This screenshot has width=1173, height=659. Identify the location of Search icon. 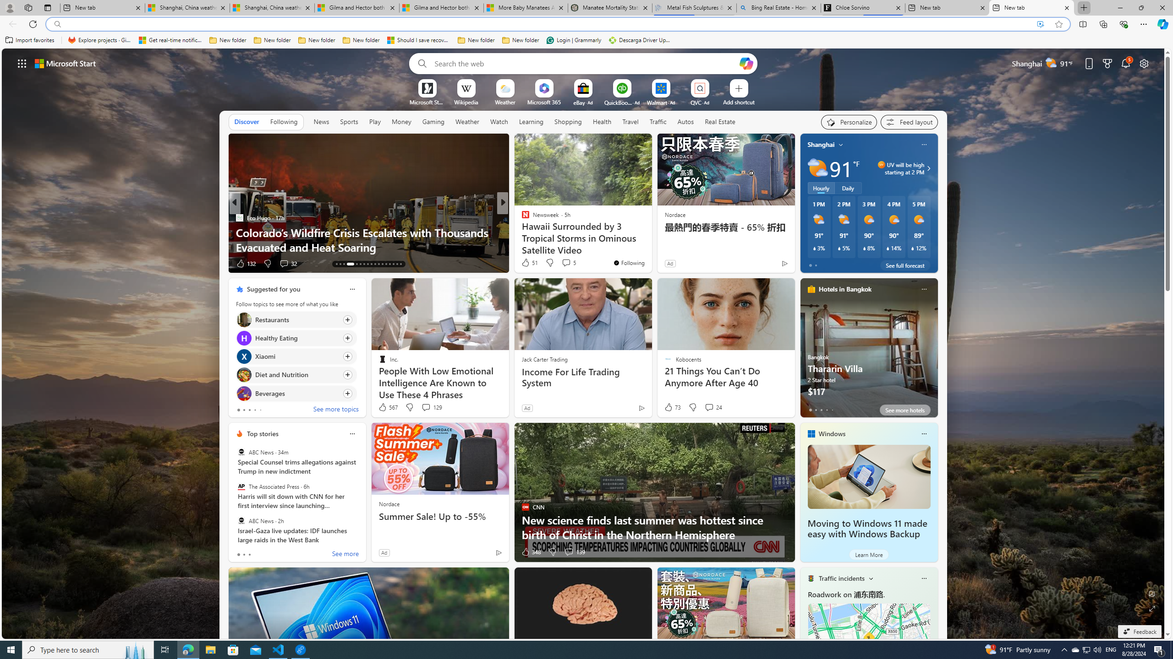
(57, 24).